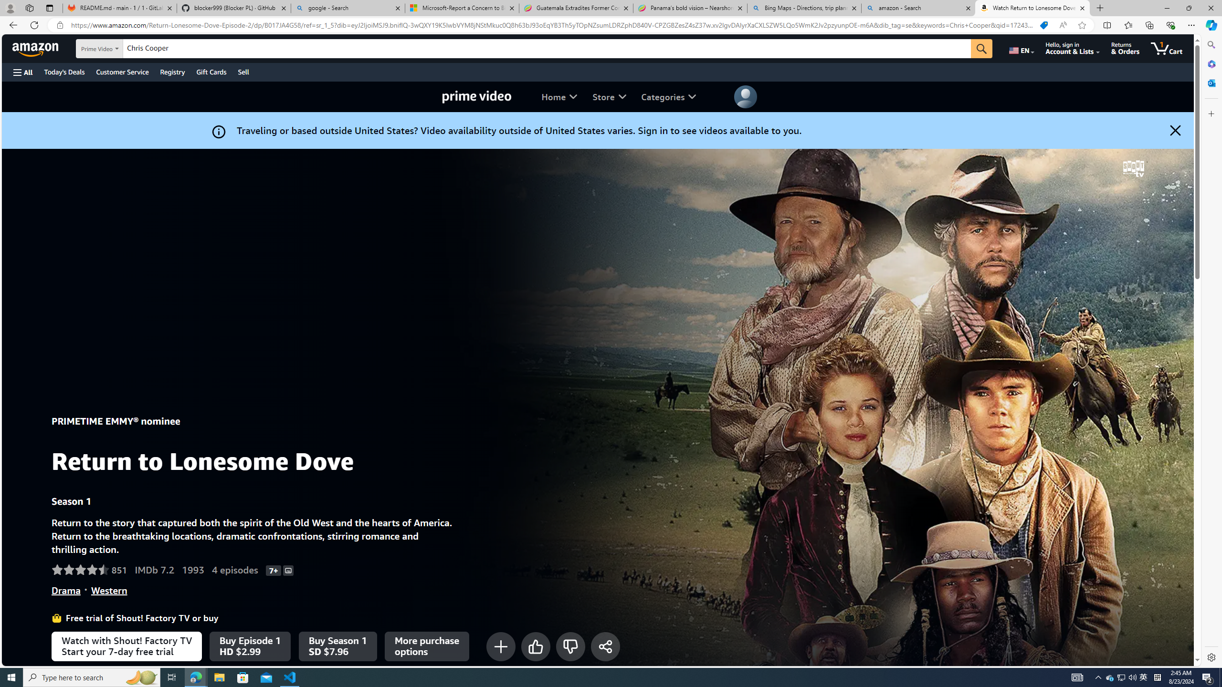 This screenshot has height=687, width=1222. Describe the element at coordinates (476, 96) in the screenshot. I see `Prime Video` at that location.